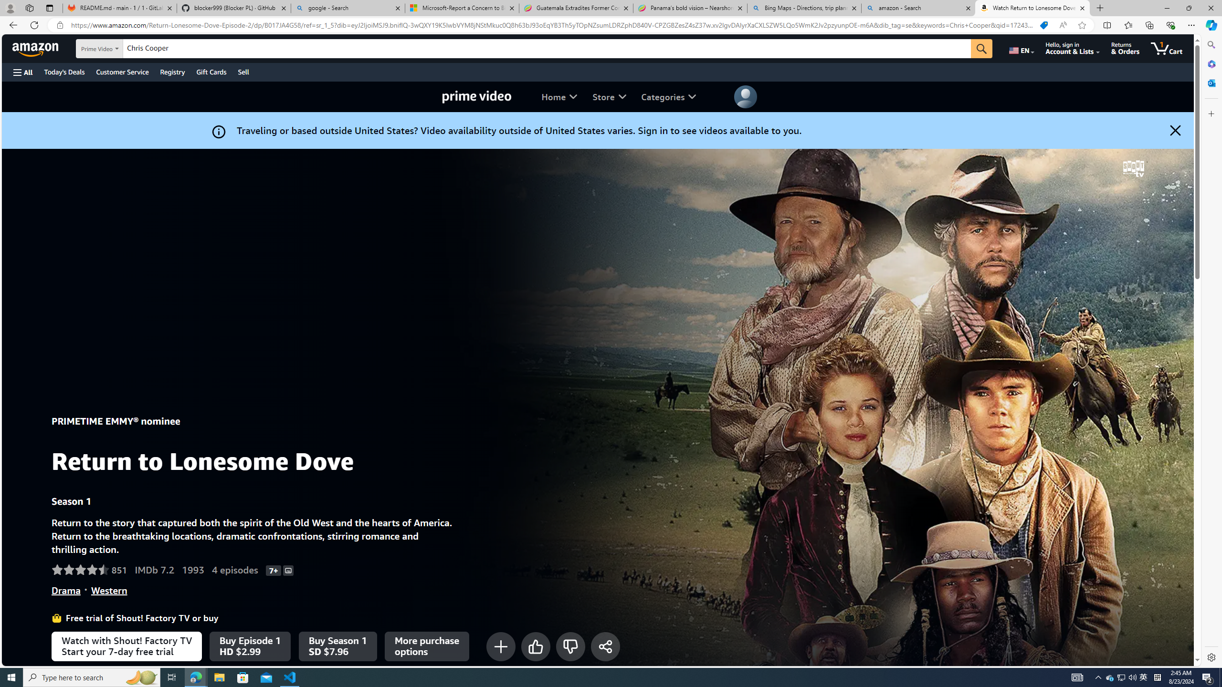 This screenshot has height=687, width=1222. Describe the element at coordinates (476, 96) in the screenshot. I see `Prime Video` at that location.